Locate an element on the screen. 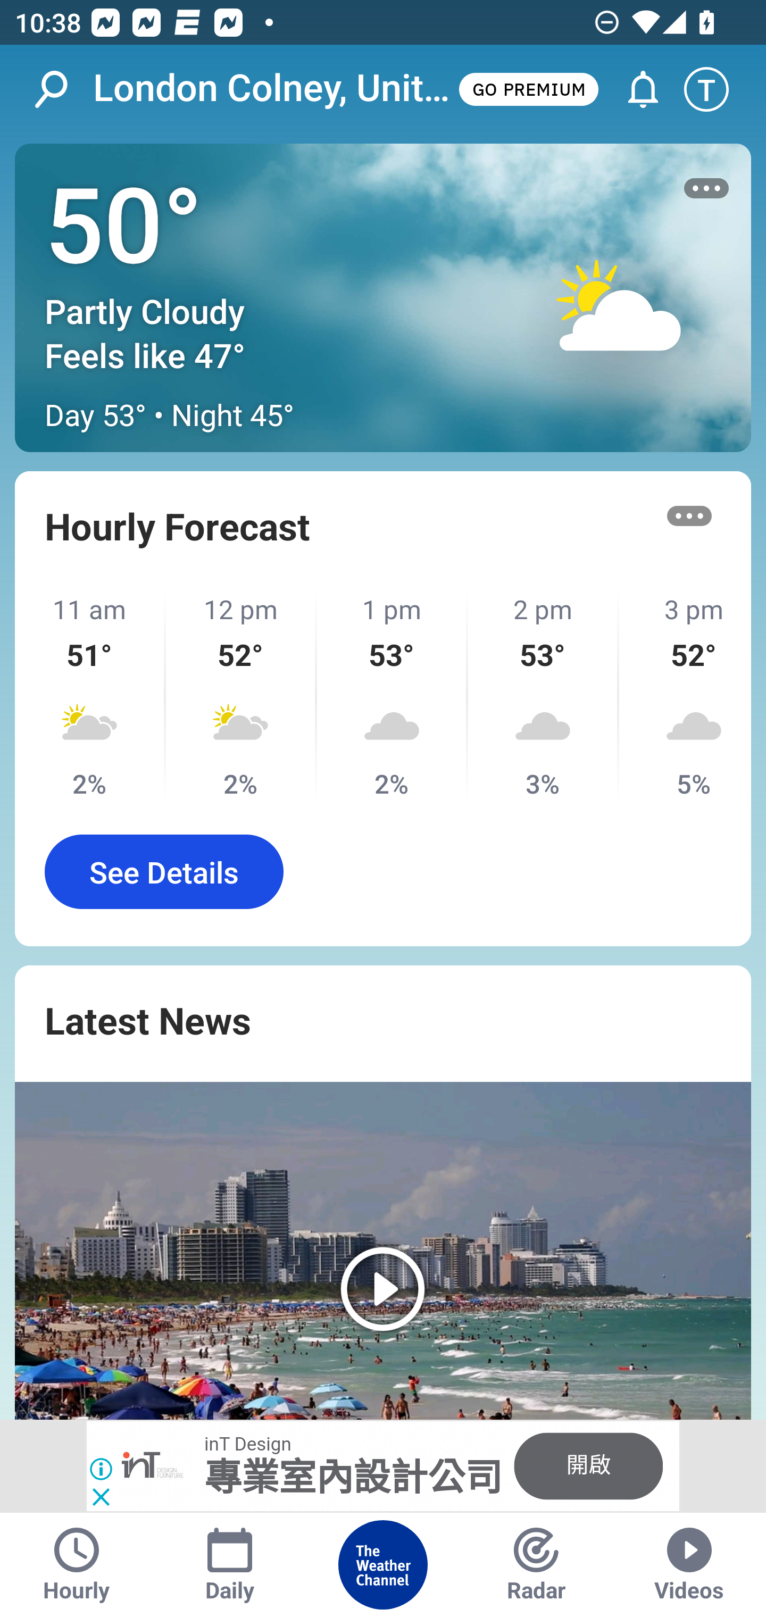 The height and width of the screenshot is (1617, 766). 12 pm 52° 2% is located at coordinates (242, 696).